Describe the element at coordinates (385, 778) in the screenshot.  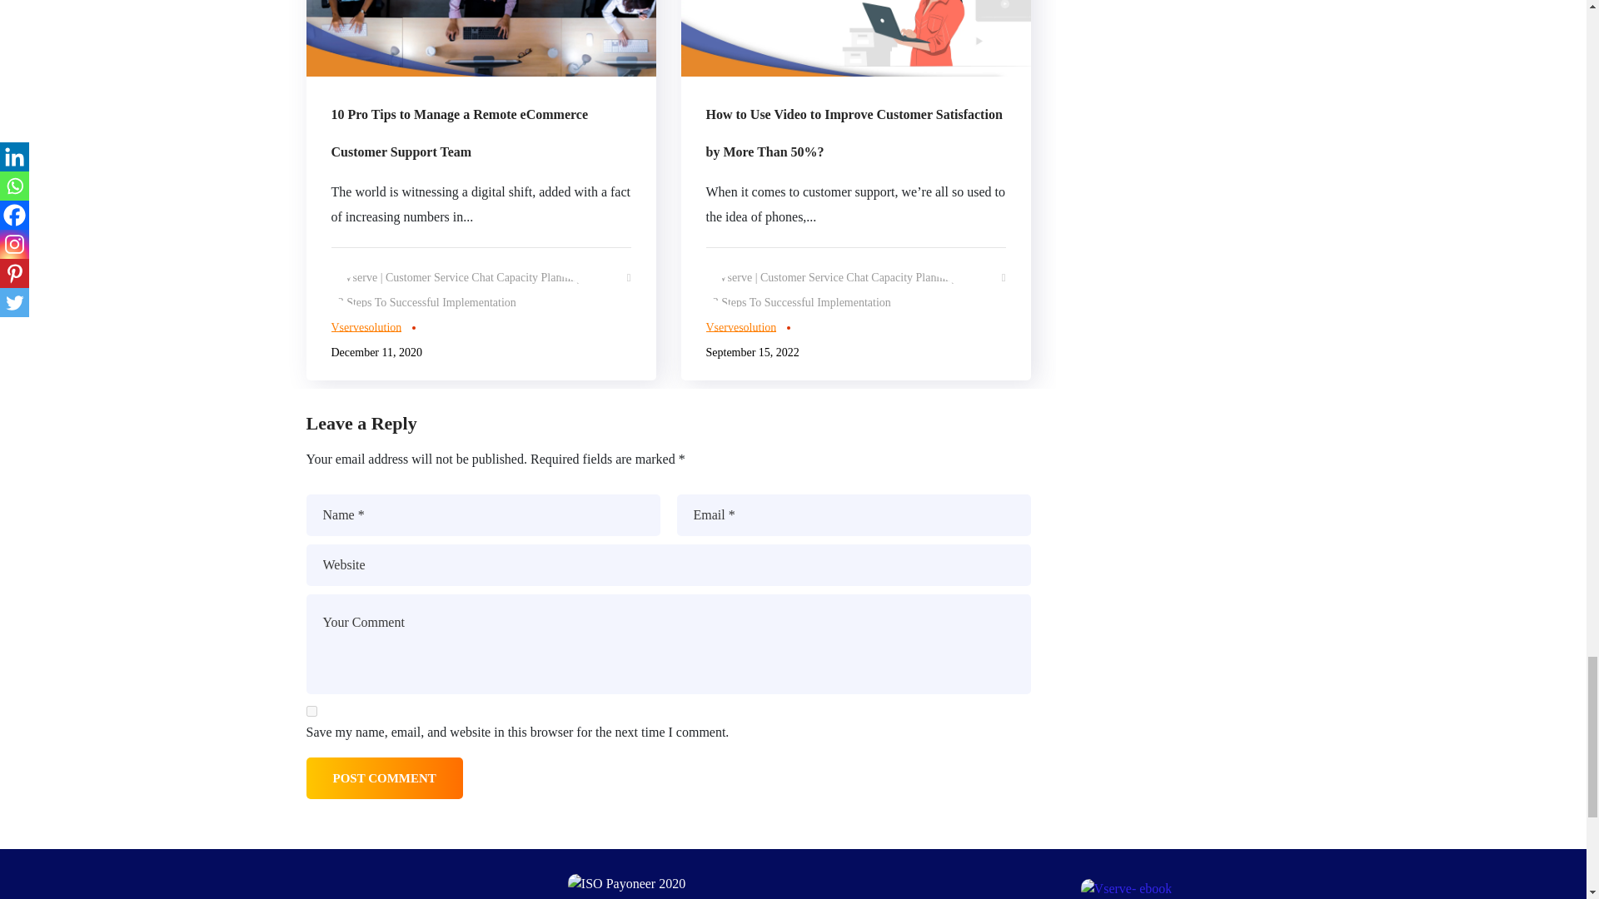
I see `Post Comment` at that location.